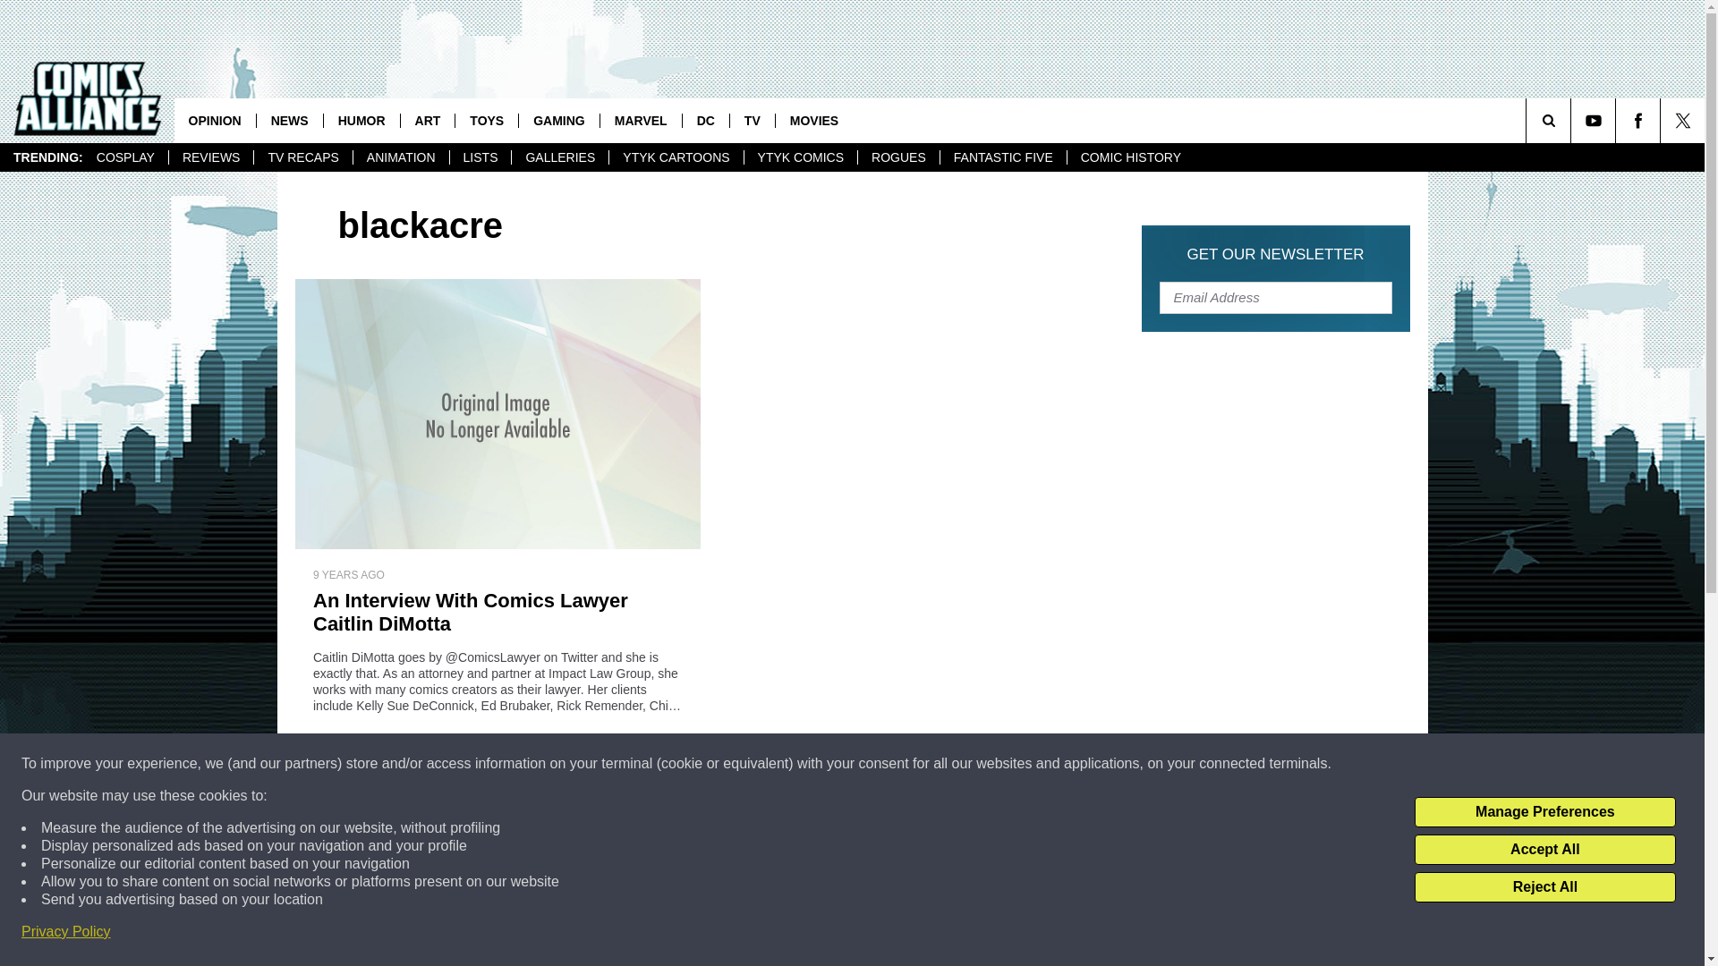 The image size is (1718, 966). I want to click on TV, so click(752, 120).